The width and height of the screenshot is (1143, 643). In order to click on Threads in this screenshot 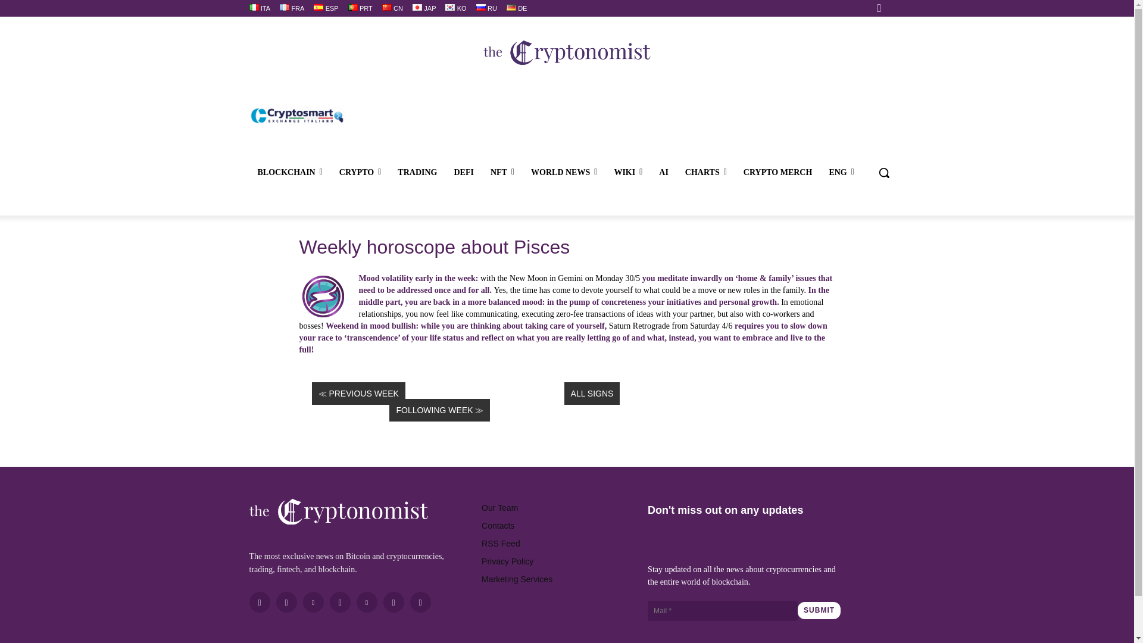, I will do `click(420, 602)`.